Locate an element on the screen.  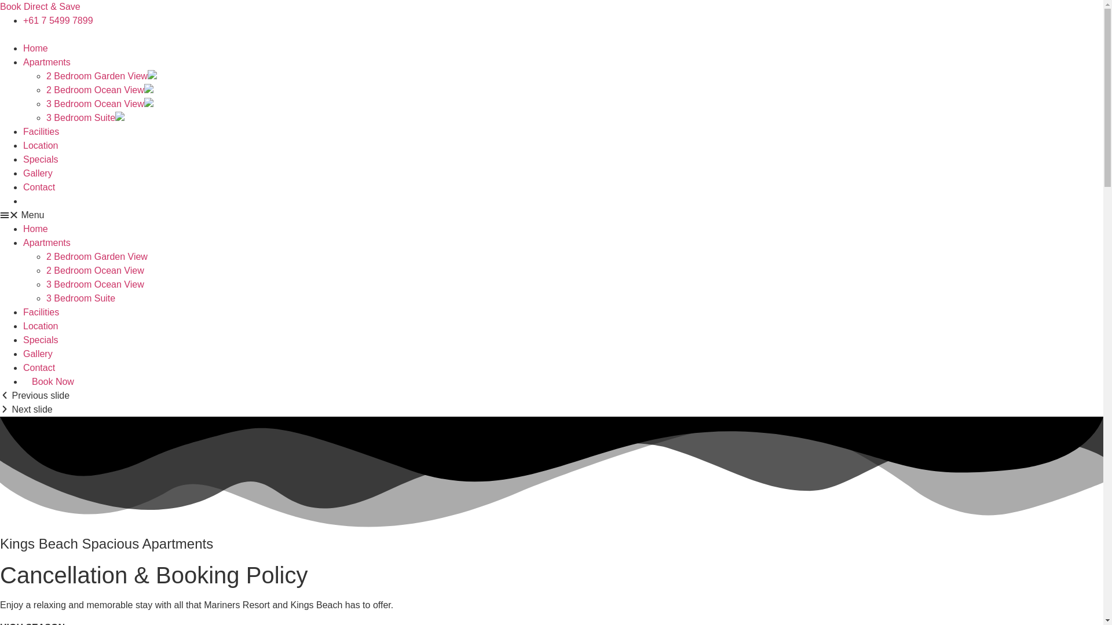
Location is located at coordinates (41, 146).